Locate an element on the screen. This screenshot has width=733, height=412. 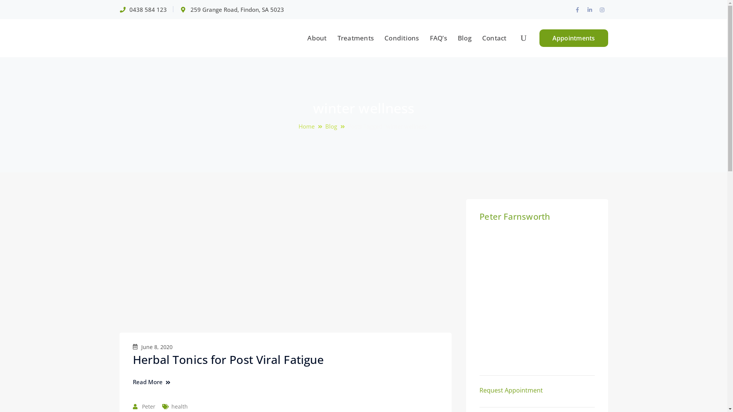
About is located at coordinates (317, 38).